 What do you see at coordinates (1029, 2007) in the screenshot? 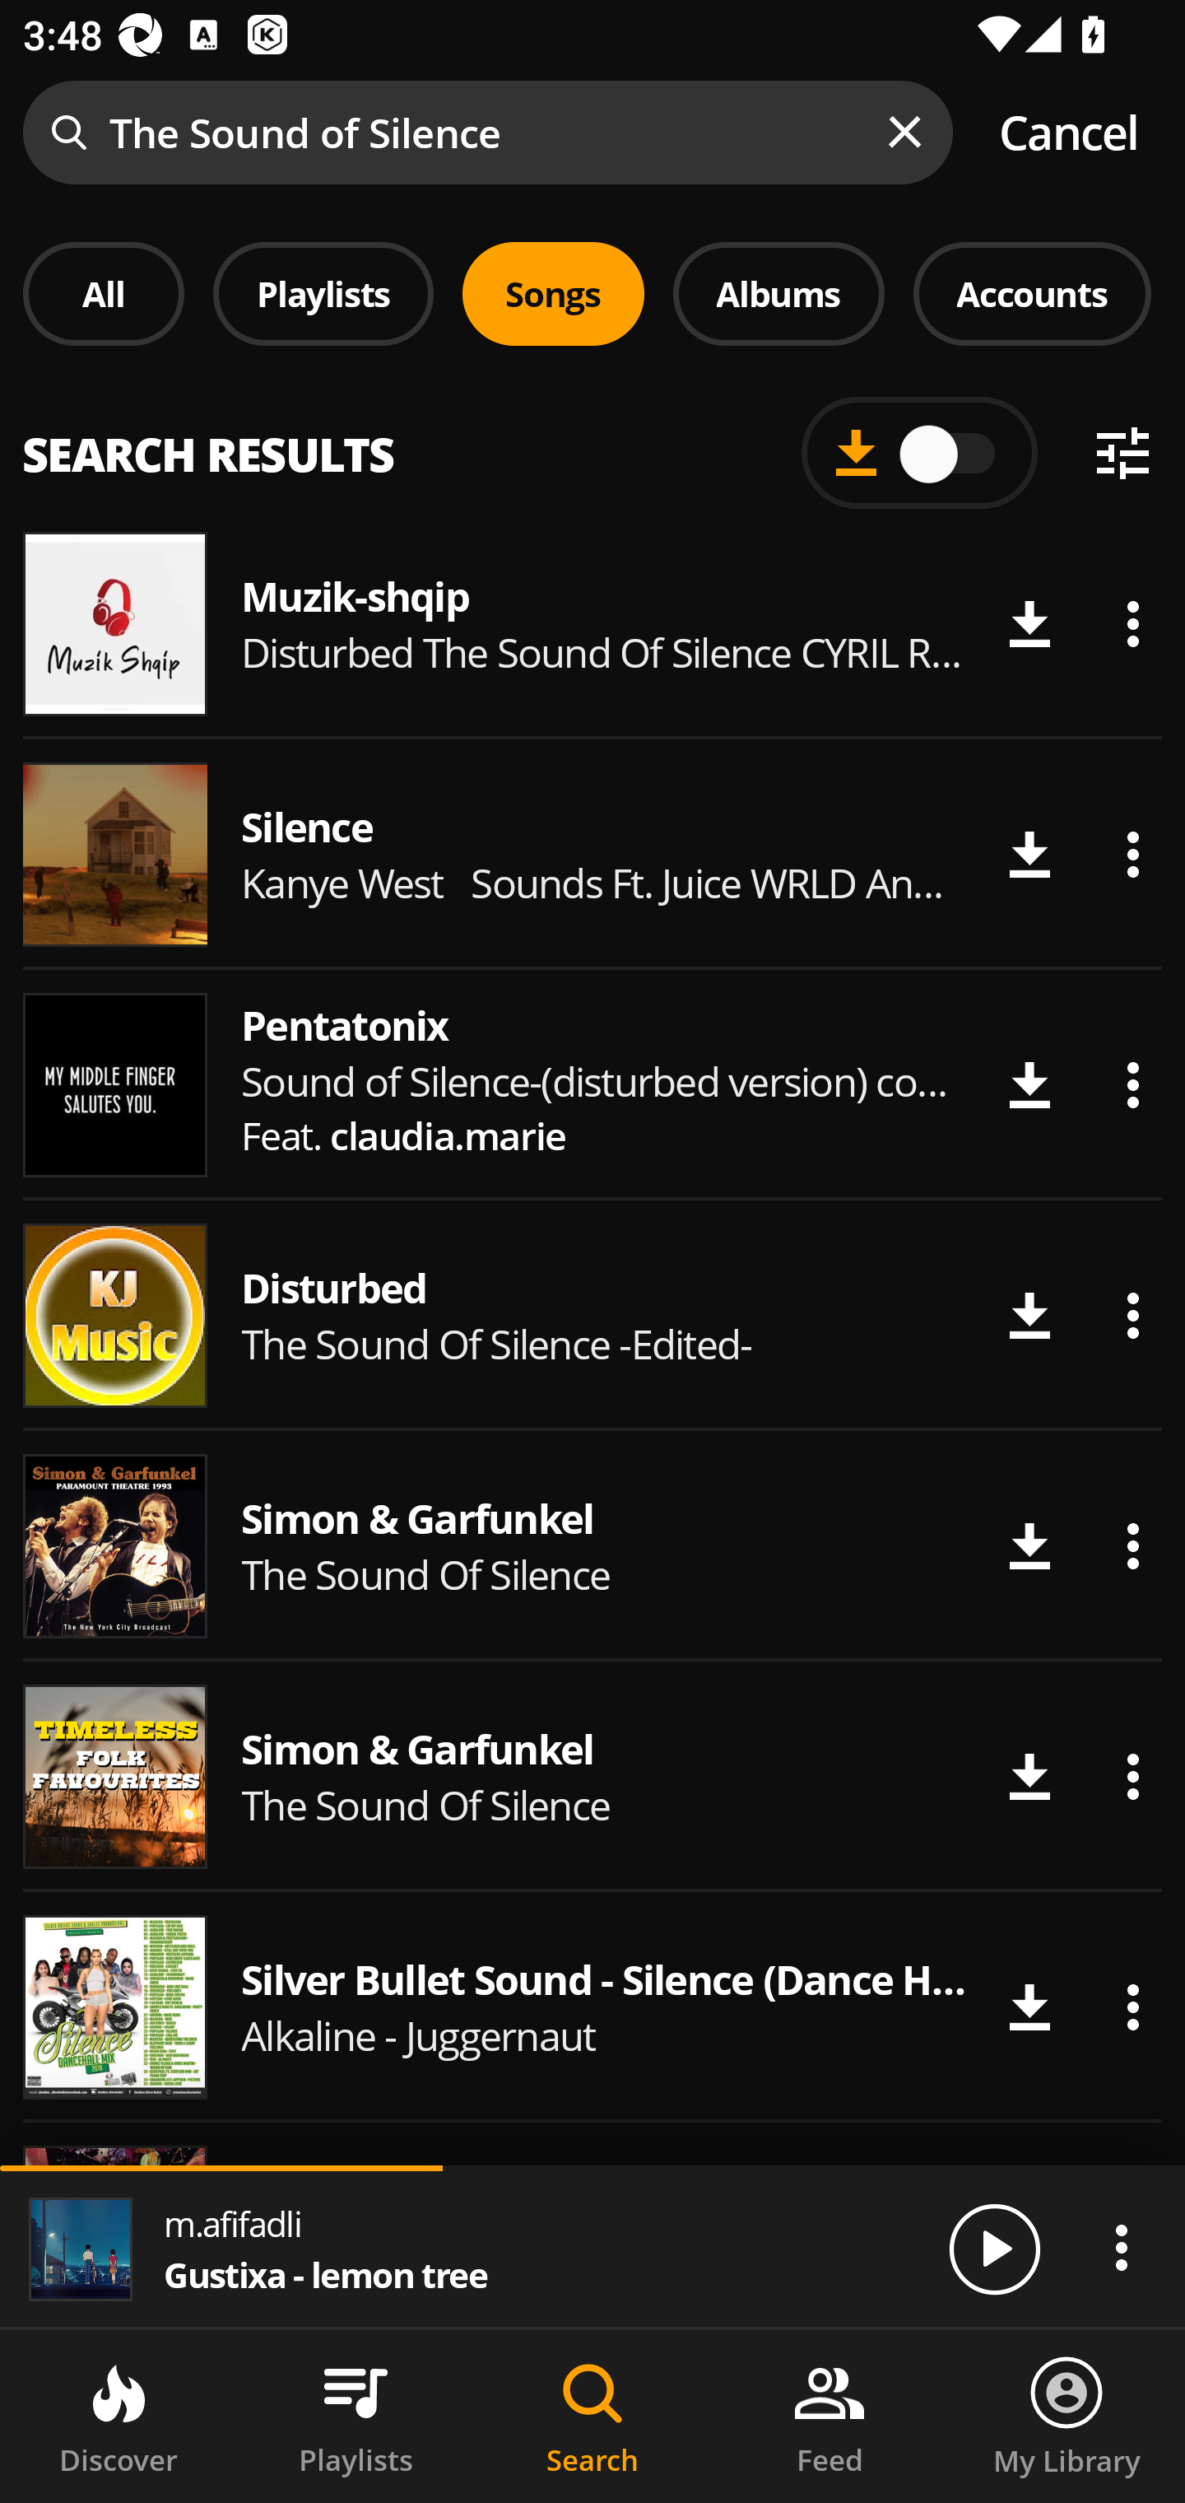
I see `Download` at bounding box center [1029, 2007].